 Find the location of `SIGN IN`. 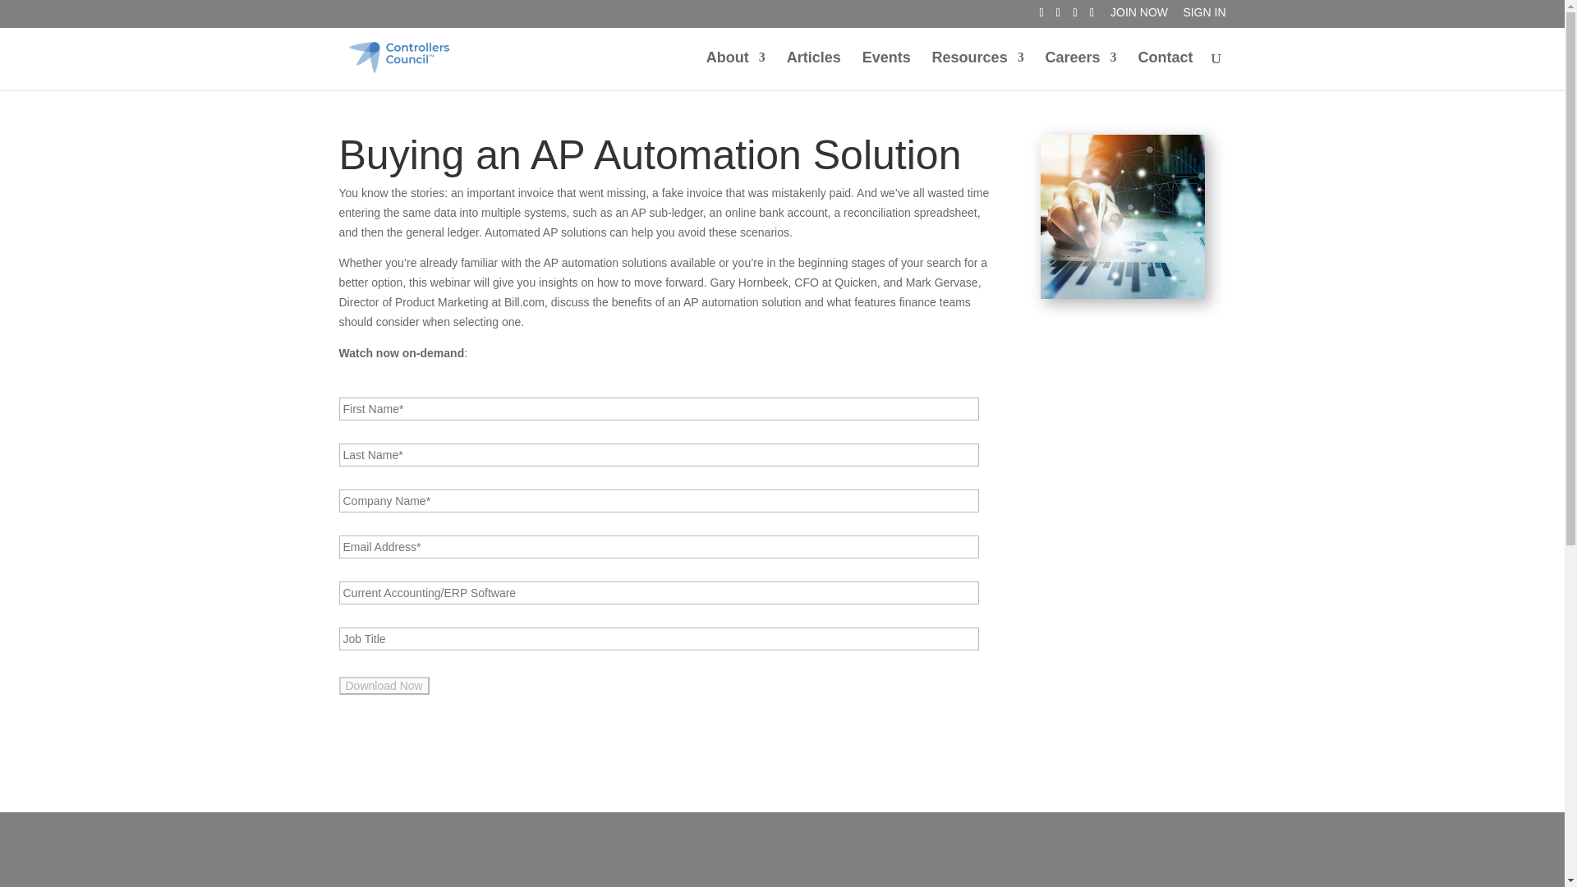

SIGN IN is located at coordinates (1204, 16).